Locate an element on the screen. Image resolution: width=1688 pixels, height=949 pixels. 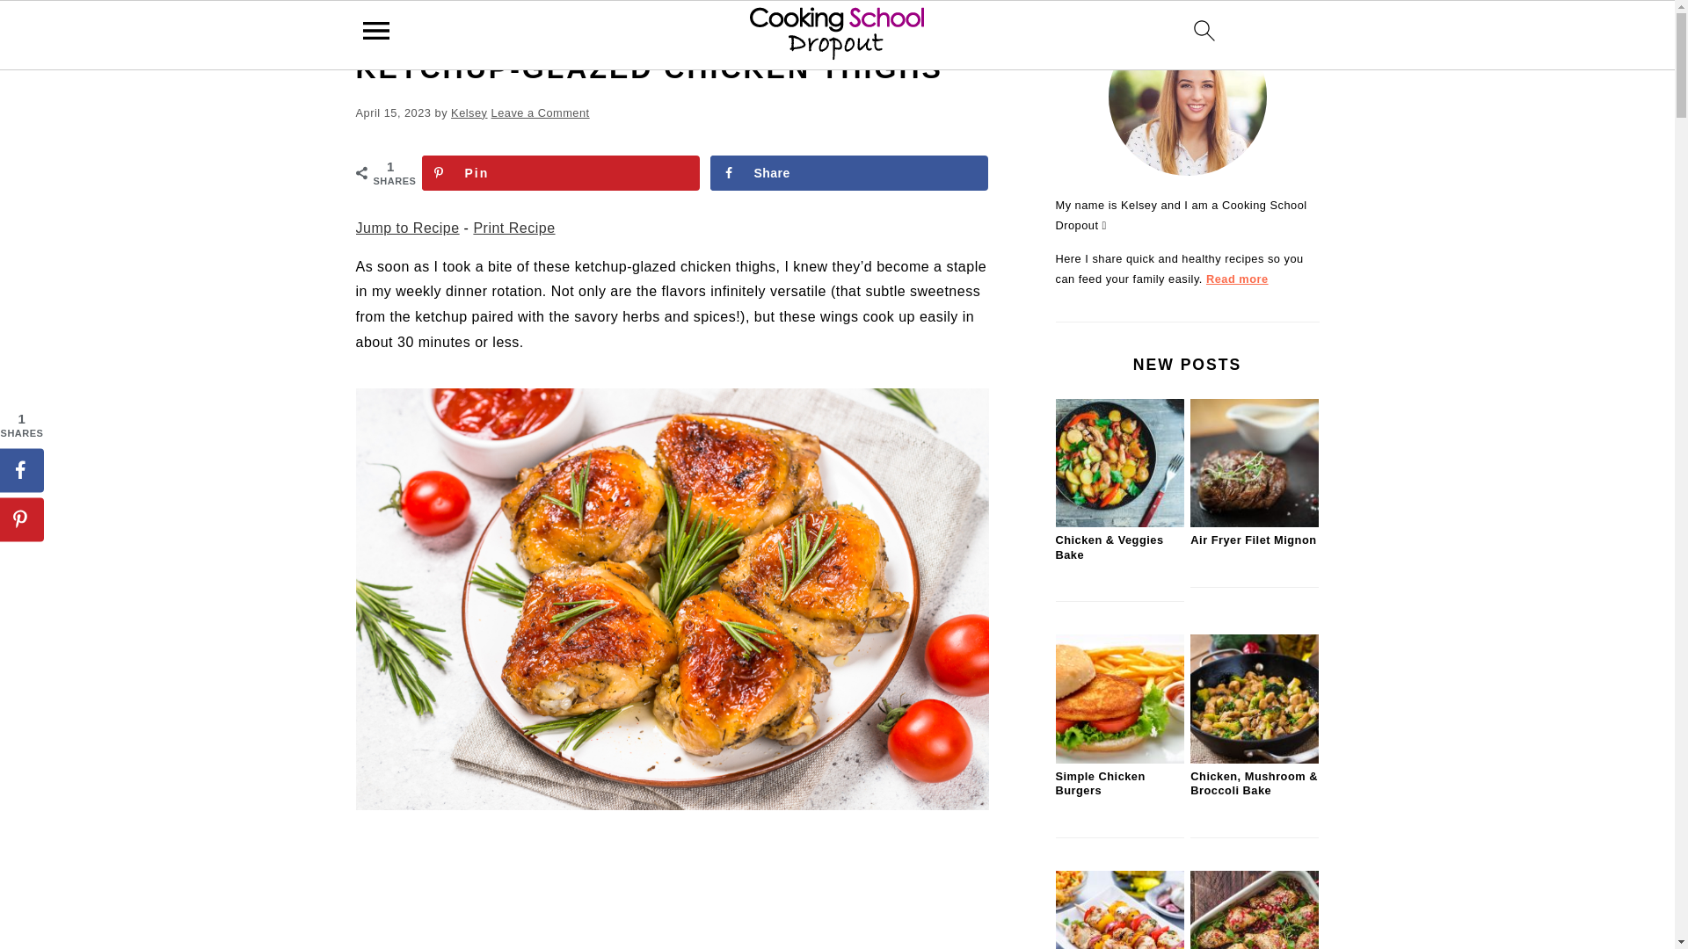
Save to Pinterest is located at coordinates (21, 518).